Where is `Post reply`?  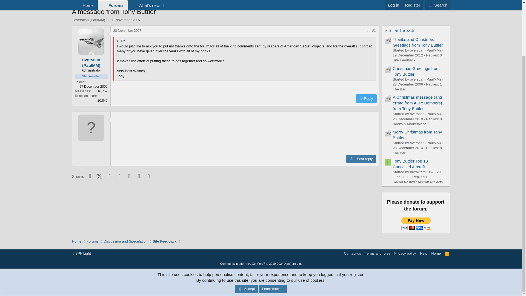
Post reply is located at coordinates (361, 159).